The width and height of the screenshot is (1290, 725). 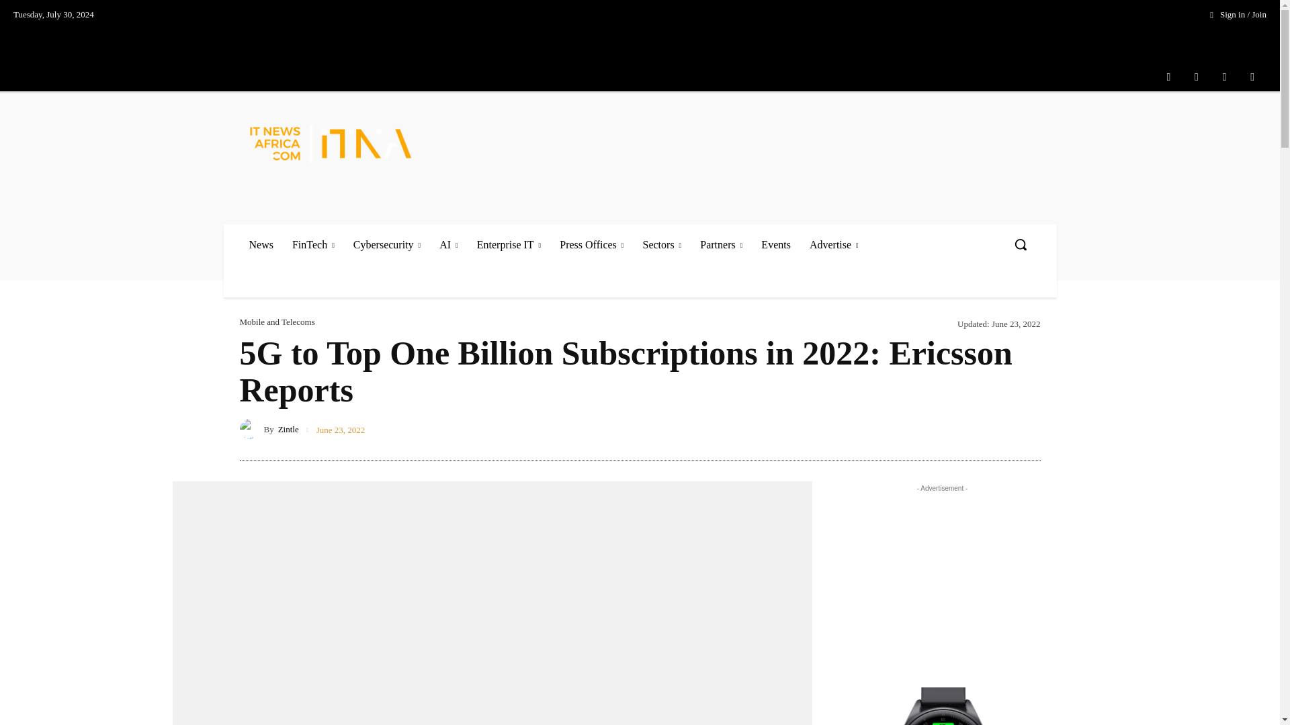 I want to click on IT News Africa, so click(x=331, y=142).